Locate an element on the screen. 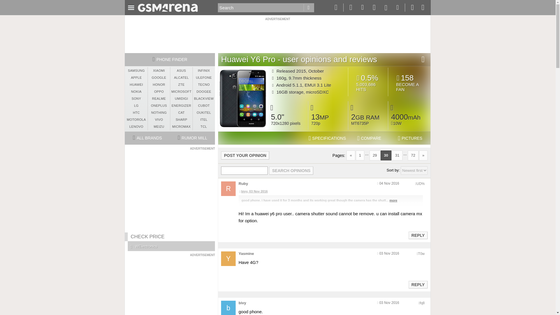  Sort comments by is located at coordinates (414, 170).